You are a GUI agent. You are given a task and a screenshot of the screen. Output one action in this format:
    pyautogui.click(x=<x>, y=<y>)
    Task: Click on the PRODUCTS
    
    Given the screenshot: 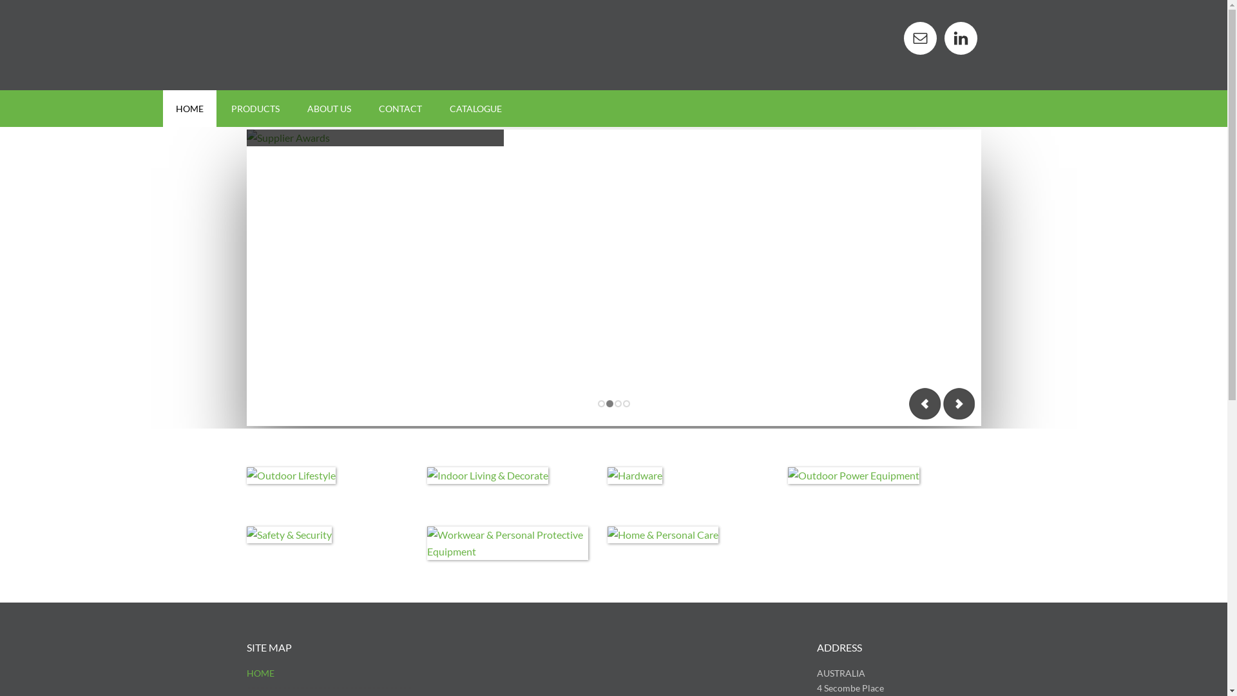 What is the action you would take?
    pyautogui.click(x=255, y=108)
    